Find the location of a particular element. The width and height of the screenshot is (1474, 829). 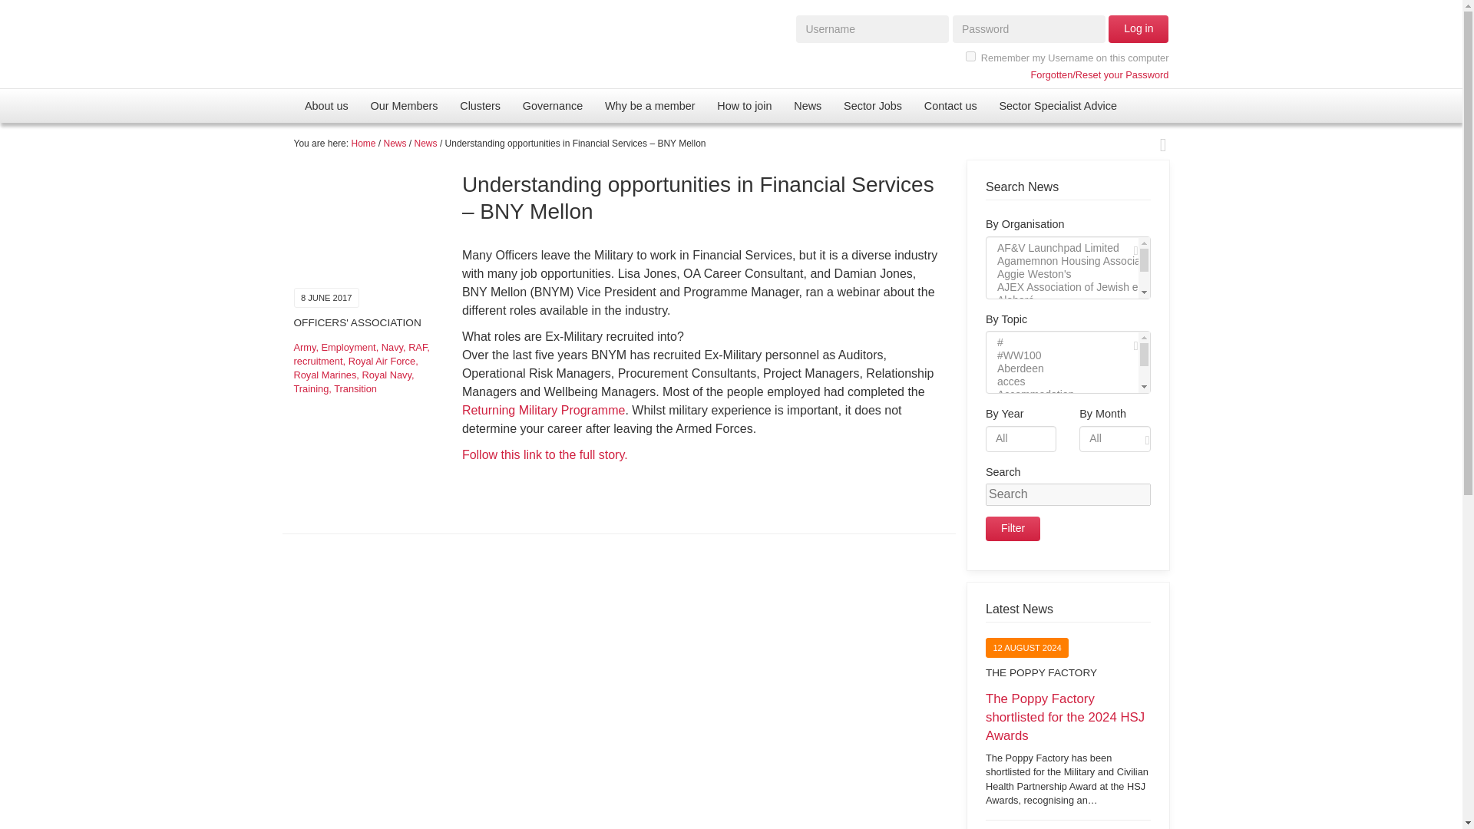

News is located at coordinates (808, 105).